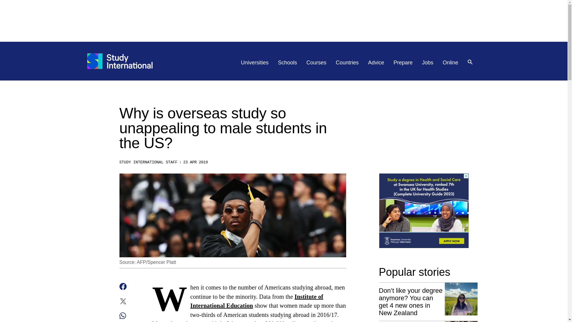 The height and width of the screenshot is (322, 572). I want to click on Online, so click(450, 63).